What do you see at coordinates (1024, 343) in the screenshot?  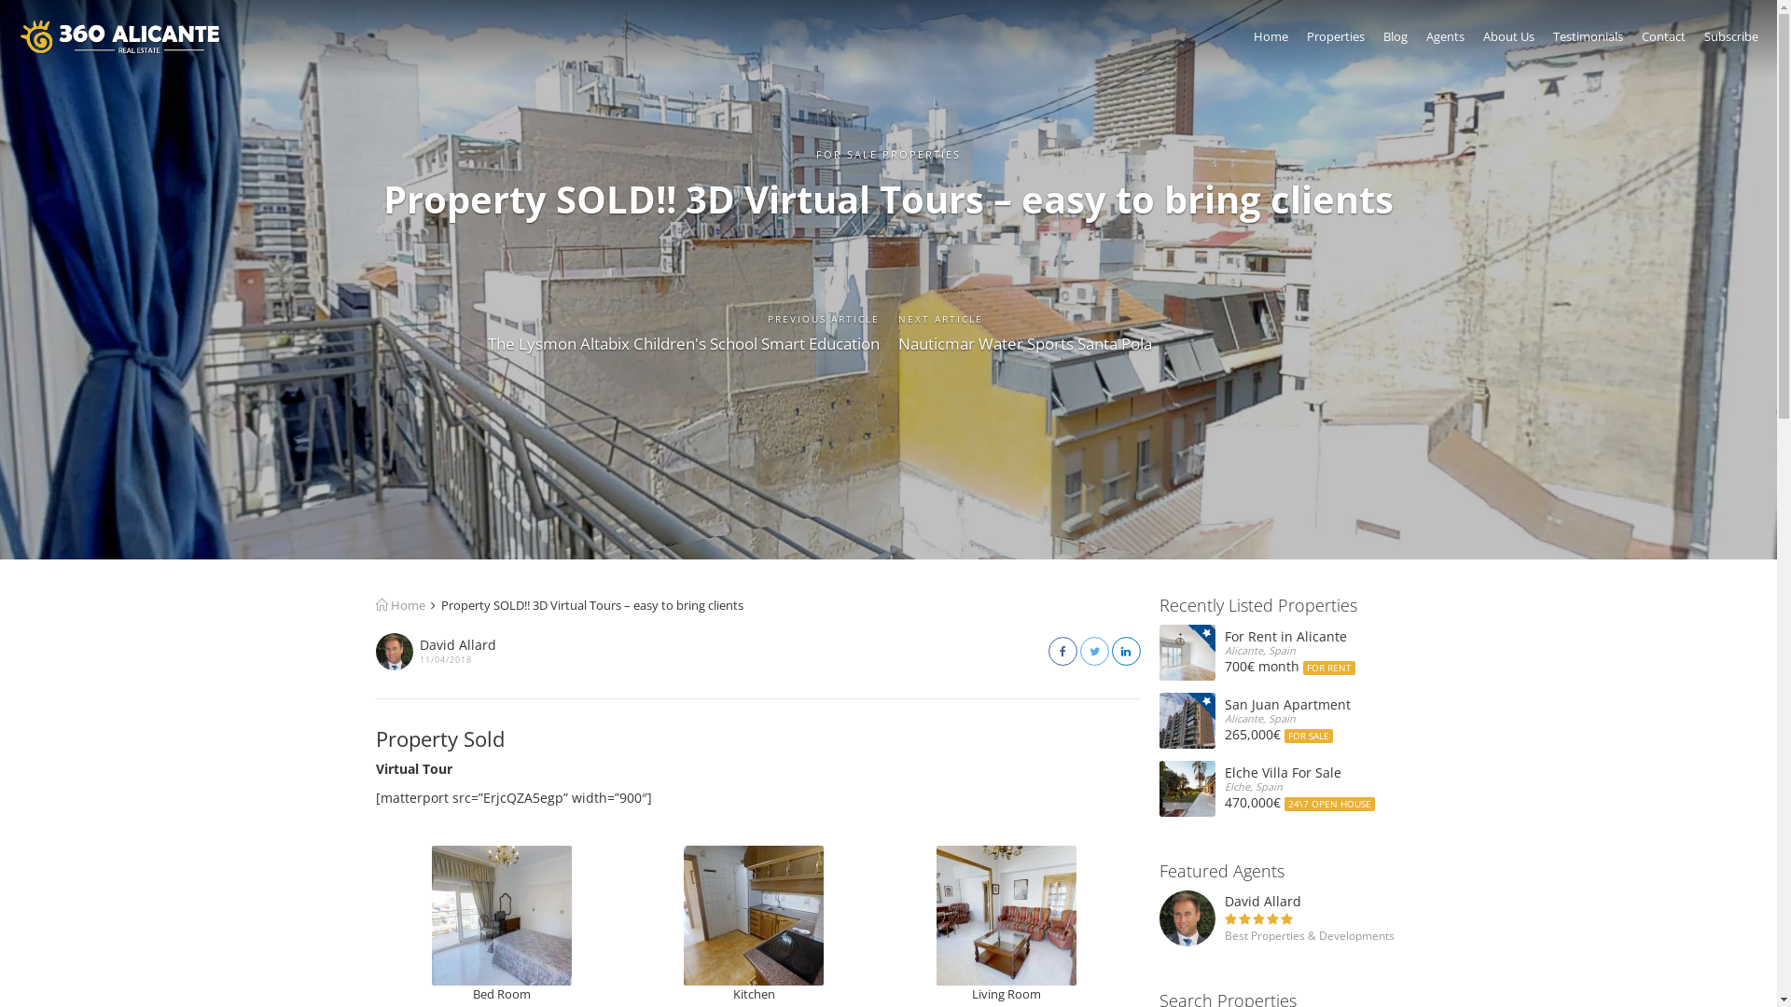 I see `Nauticmar Water Sports Santa Pola` at bounding box center [1024, 343].